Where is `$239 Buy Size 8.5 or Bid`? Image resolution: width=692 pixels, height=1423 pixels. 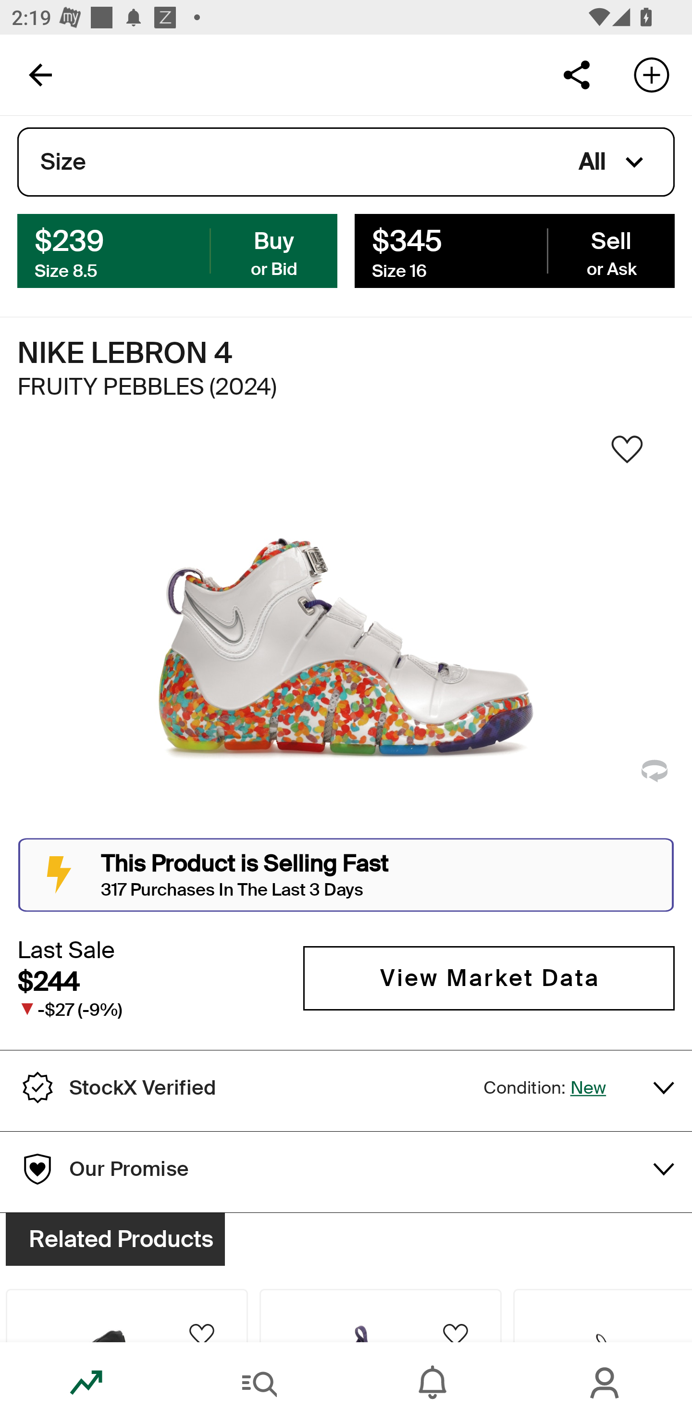
$239 Buy Size 8.5 or Bid is located at coordinates (177, 250).